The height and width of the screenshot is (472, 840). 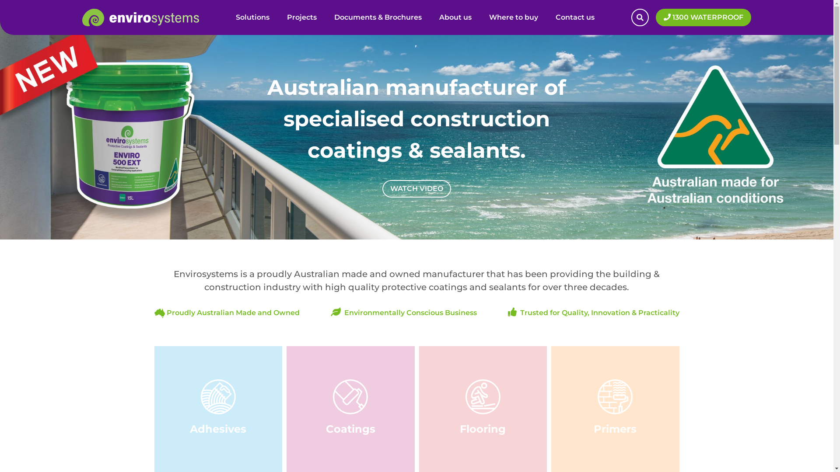 I want to click on Solutions, so click(x=253, y=17).